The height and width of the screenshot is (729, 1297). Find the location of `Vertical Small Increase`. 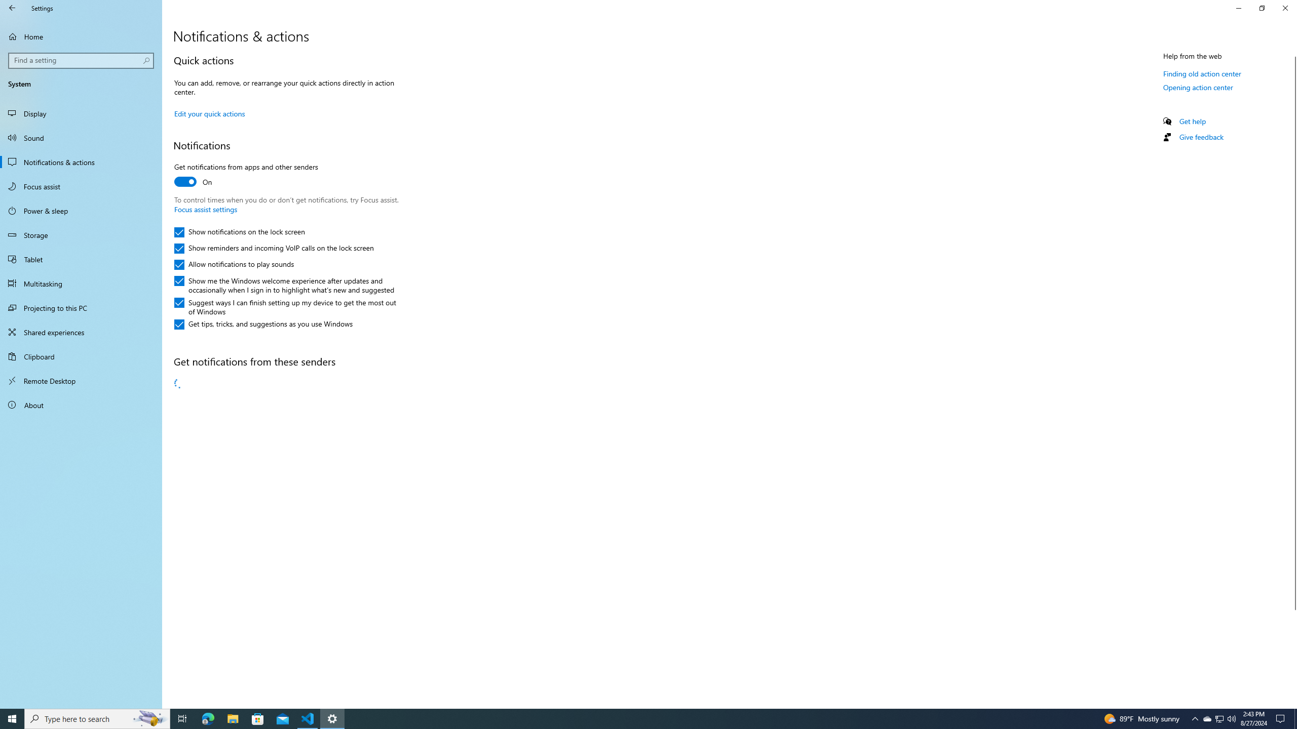

Vertical Small Increase is located at coordinates (1293, 704).